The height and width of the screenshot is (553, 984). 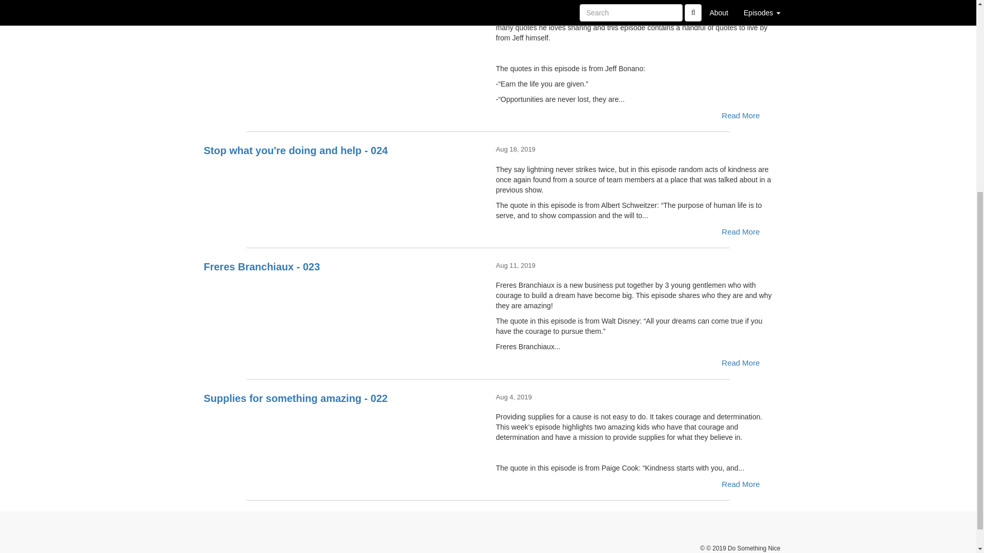 I want to click on Supplies for something amazing - 022, so click(x=342, y=429).